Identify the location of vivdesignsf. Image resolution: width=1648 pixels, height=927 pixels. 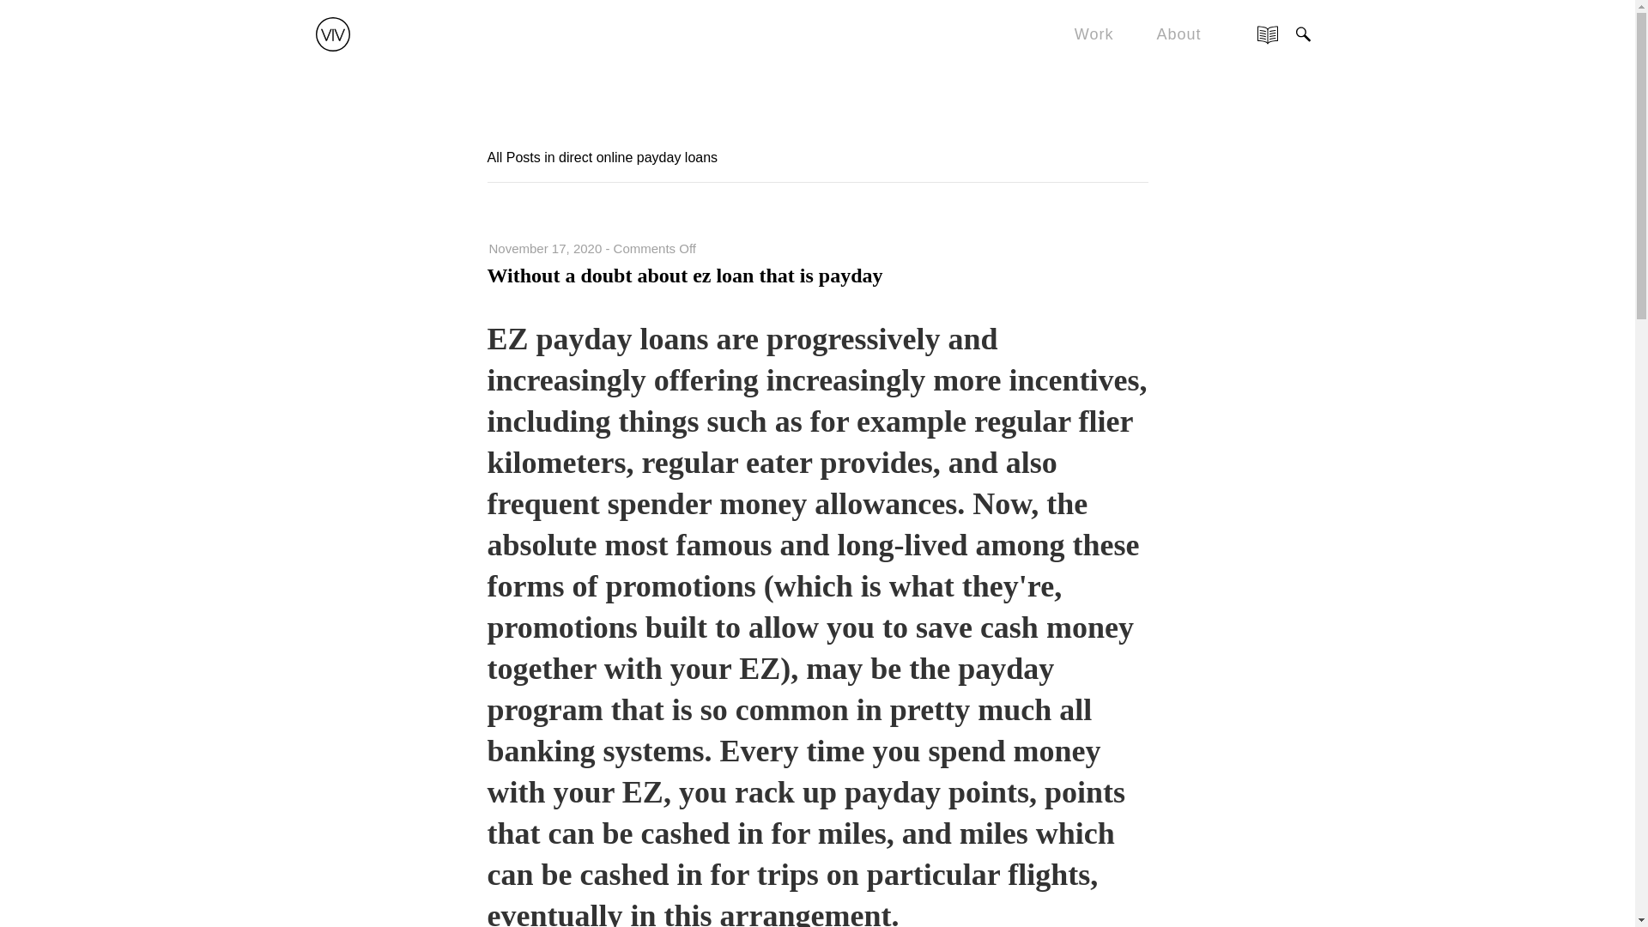
(333, 26).